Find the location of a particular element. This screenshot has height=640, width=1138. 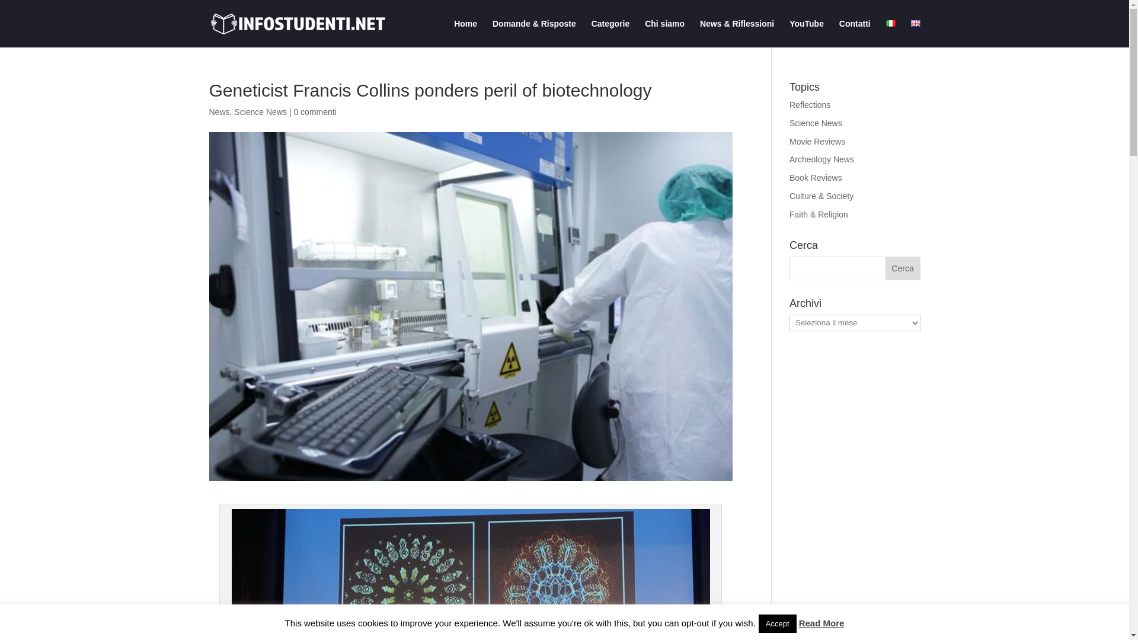

Reflections is located at coordinates (810, 104).